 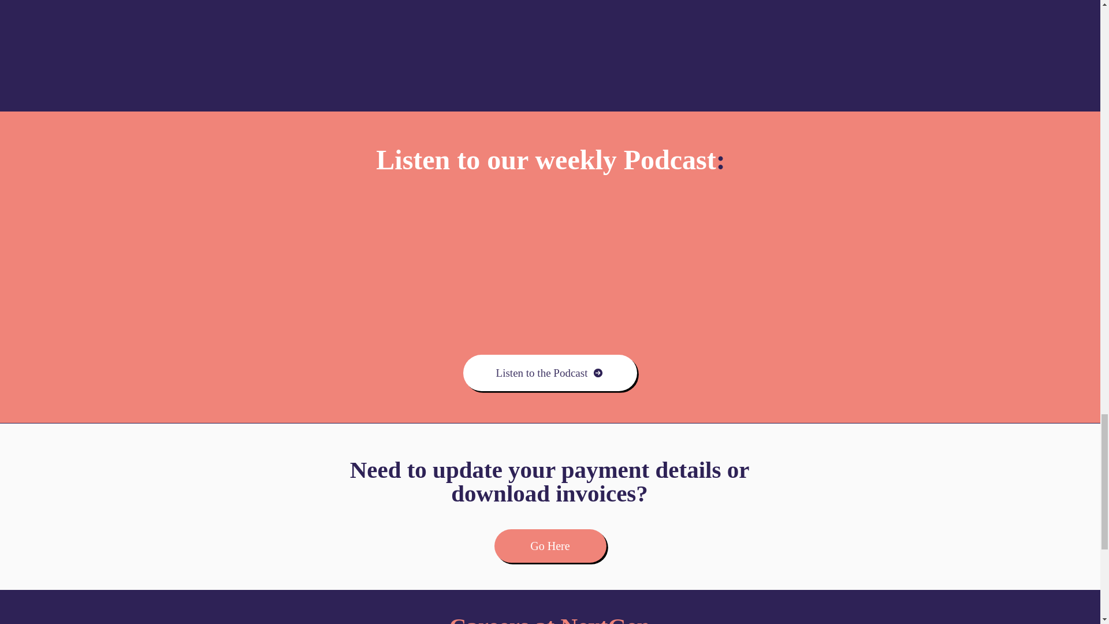 What do you see at coordinates (550, 545) in the screenshot?
I see `Go Here` at bounding box center [550, 545].